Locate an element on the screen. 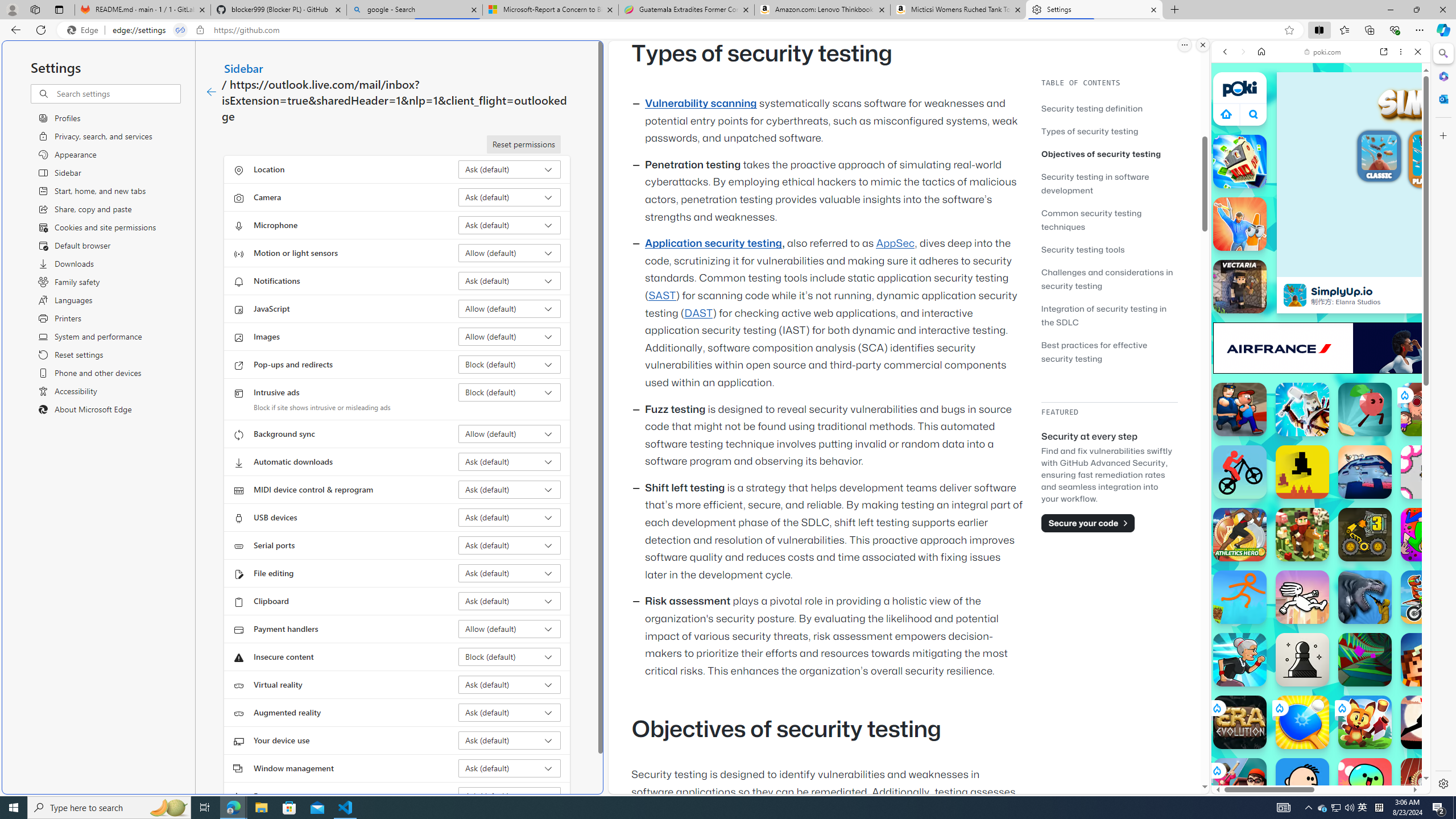  Angry Gran Run is located at coordinates (1240, 660).